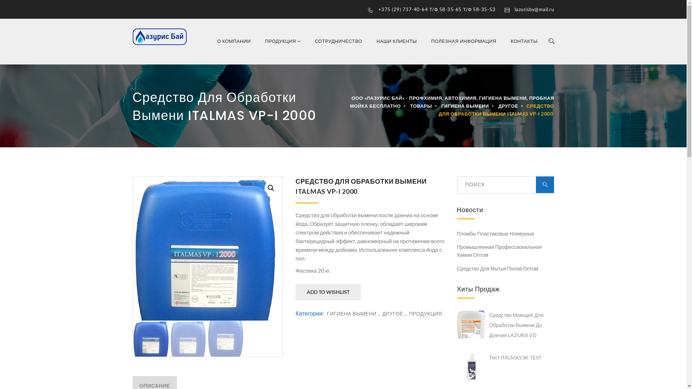 This screenshot has height=389, width=692. What do you see at coordinates (550, 41) in the screenshot?
I see `Search` at bounding box center [550, 41].